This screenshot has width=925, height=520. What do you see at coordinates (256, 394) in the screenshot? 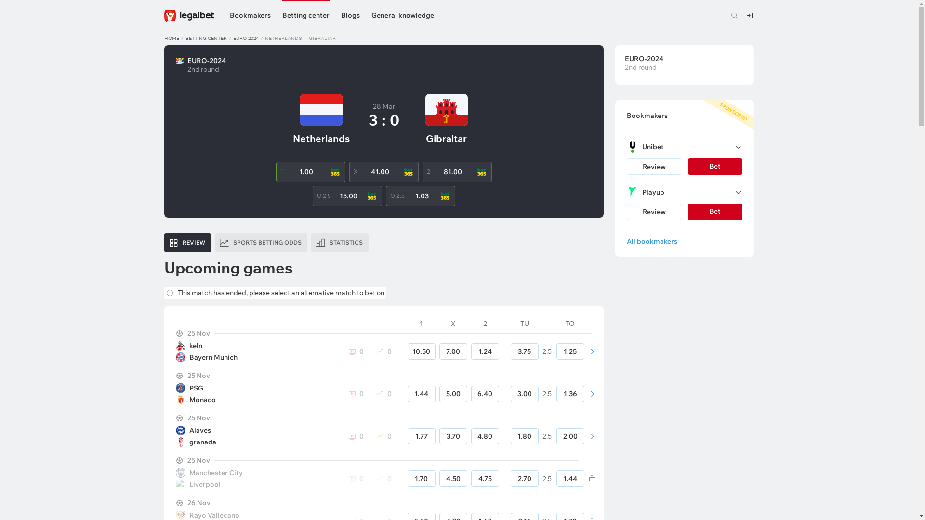
I see `PSG
Monaco` at bounding box center [256, 394].